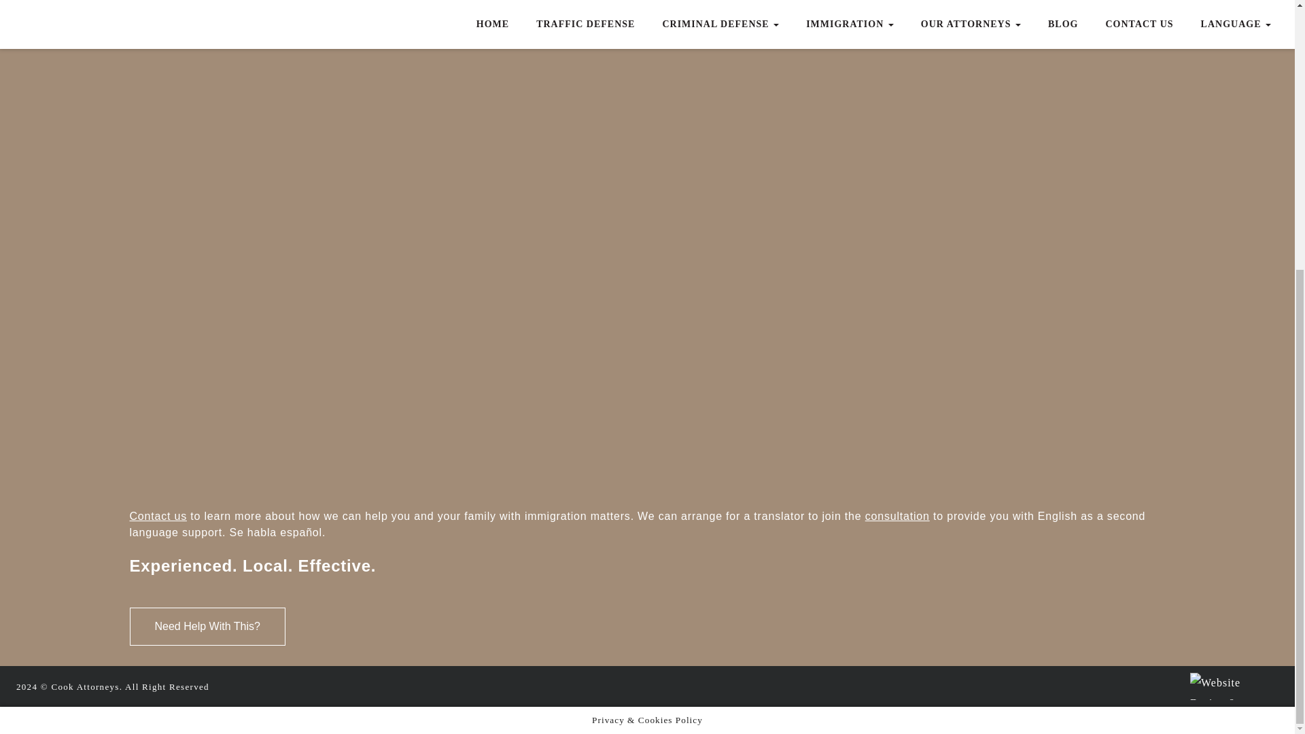 The width and height of the screenshot is (1305, 734). I want to click on consultation, so click(897, 515).